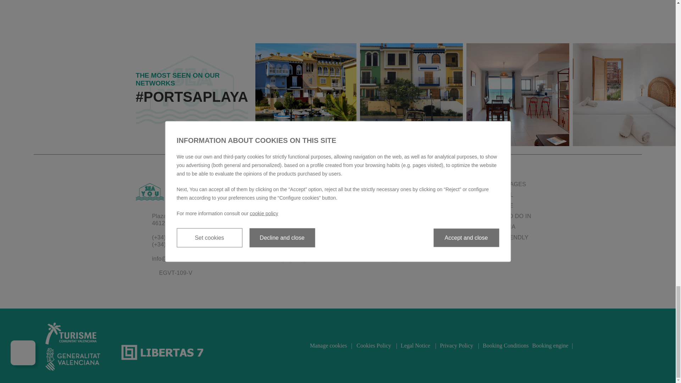  What do you see at coordinates (276, 257) in the screenshot?
I see `privacy` at bounding box center [276, 257].